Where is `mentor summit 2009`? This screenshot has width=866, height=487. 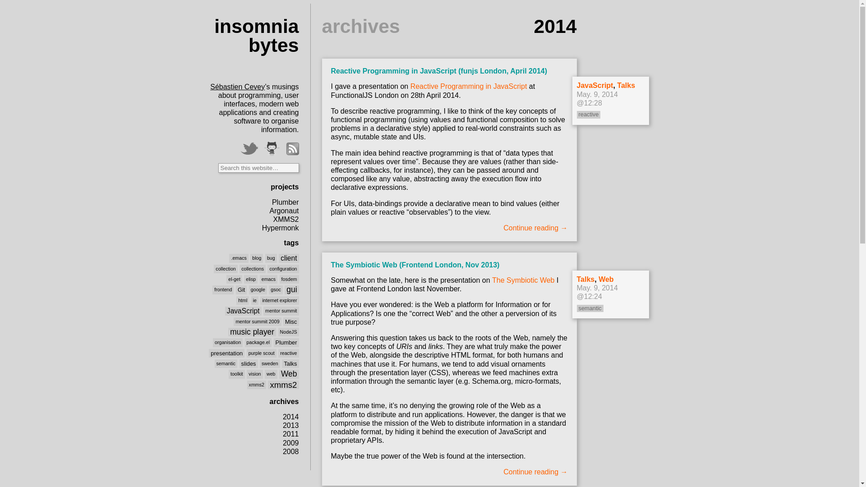
mentor summit 2009 is located at coordinates (257, 322).